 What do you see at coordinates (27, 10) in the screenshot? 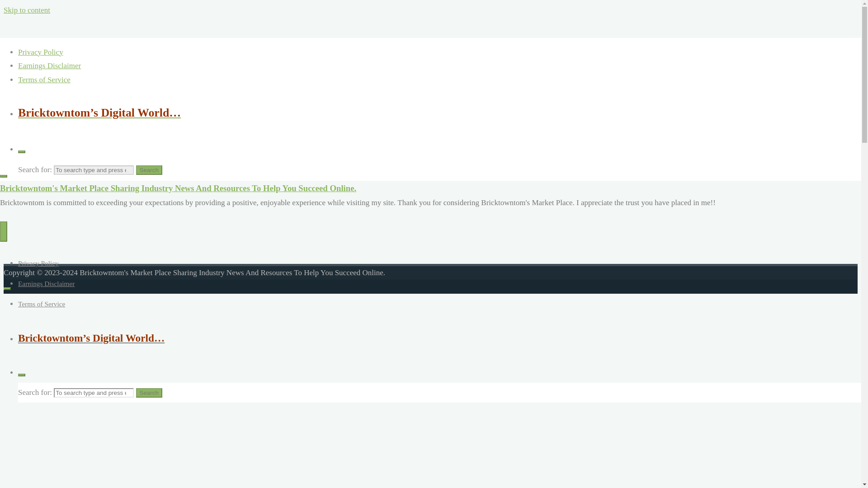
I see `Skip to content` at bounding box center [27, 10].